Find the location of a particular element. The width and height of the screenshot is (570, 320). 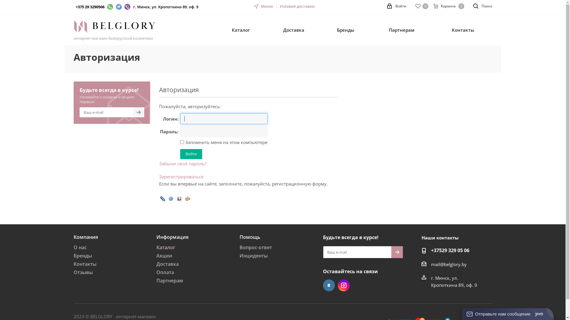

Liveinternet is located at coordinates (179, 199).